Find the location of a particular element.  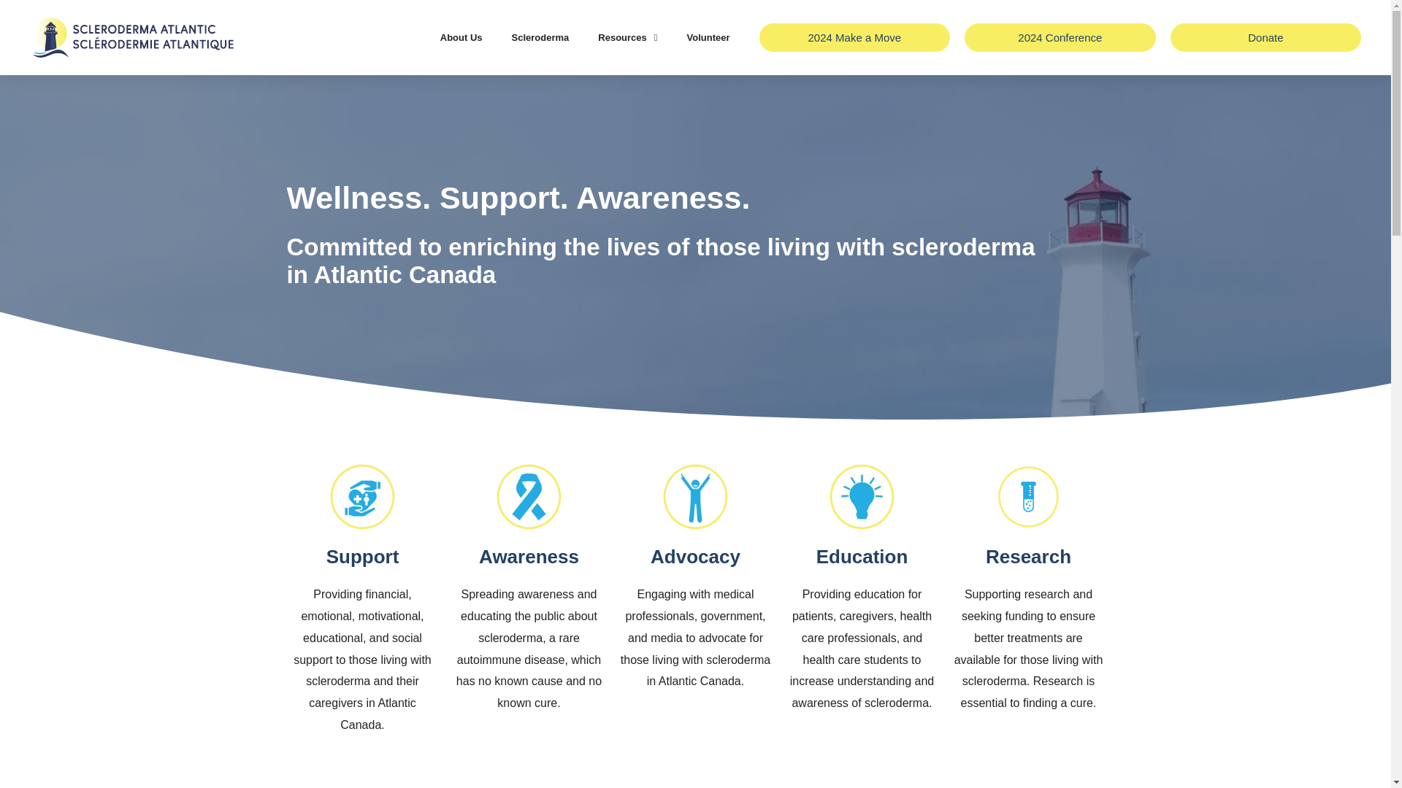

Volunteer is located at coordinates (708, 38).